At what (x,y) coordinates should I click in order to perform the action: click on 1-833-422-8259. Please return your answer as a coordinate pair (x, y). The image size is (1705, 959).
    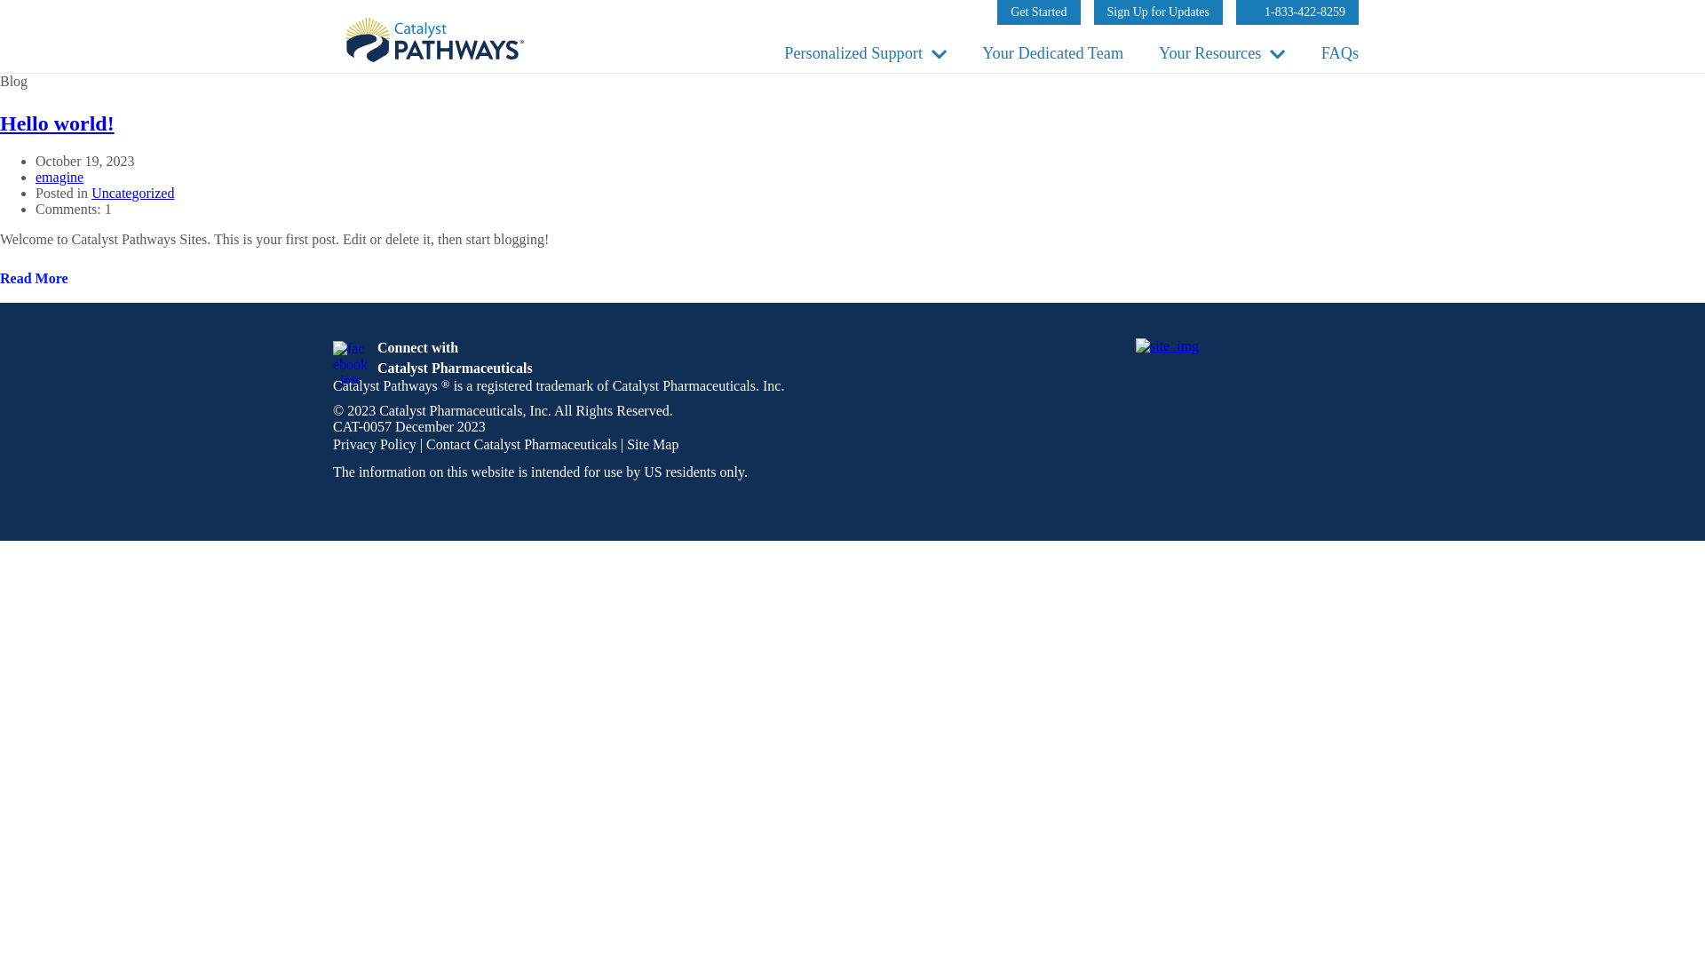
    Looking at the image, I should click on (1159, 12).